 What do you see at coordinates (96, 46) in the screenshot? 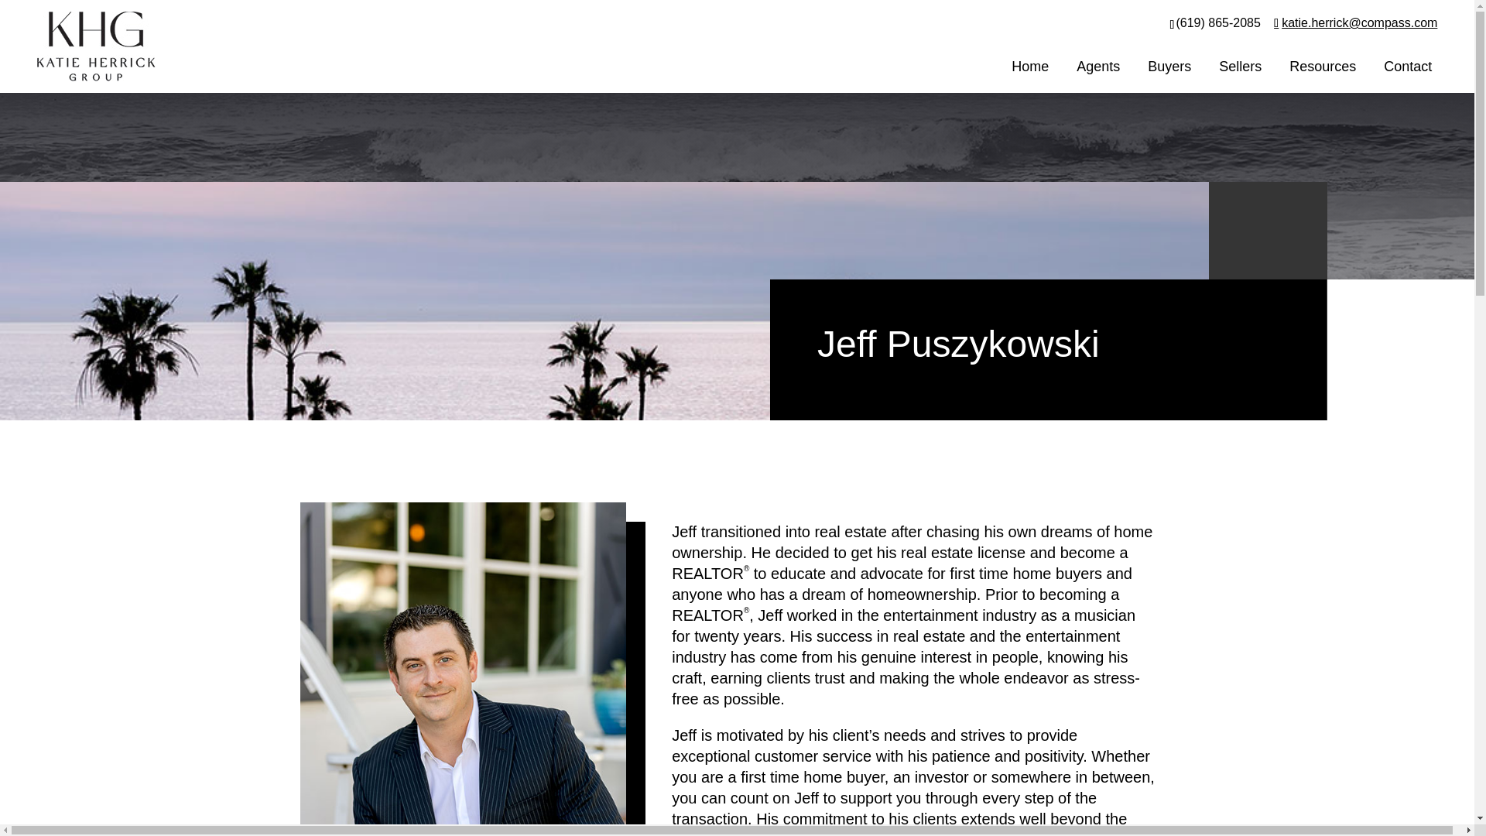
I see `Katie Herrick Group Logo` at bounding box center [96, 46].